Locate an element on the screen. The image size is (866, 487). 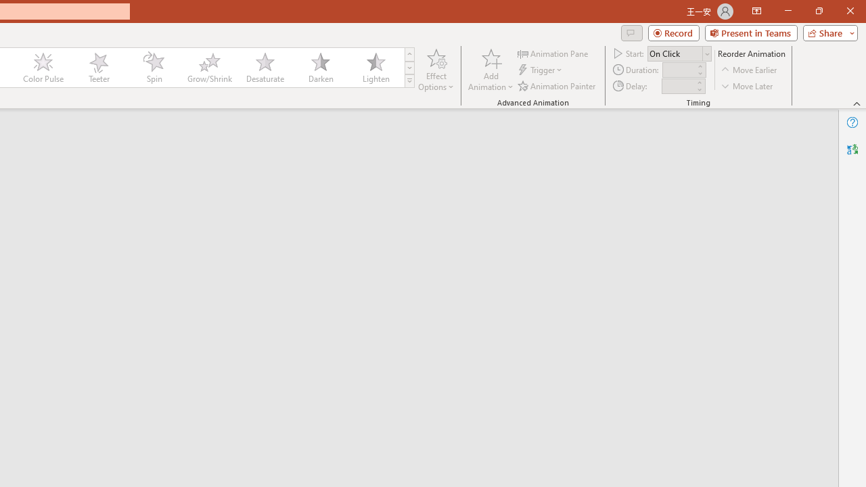
Darken is located at coordinates (320, 68).